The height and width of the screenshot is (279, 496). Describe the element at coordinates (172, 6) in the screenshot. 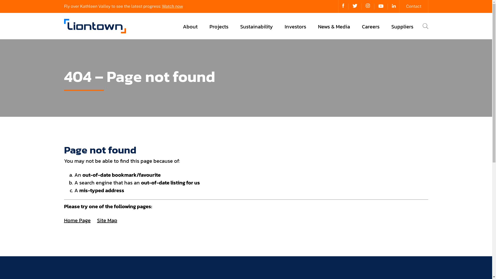

I see `Watch now` at that location.